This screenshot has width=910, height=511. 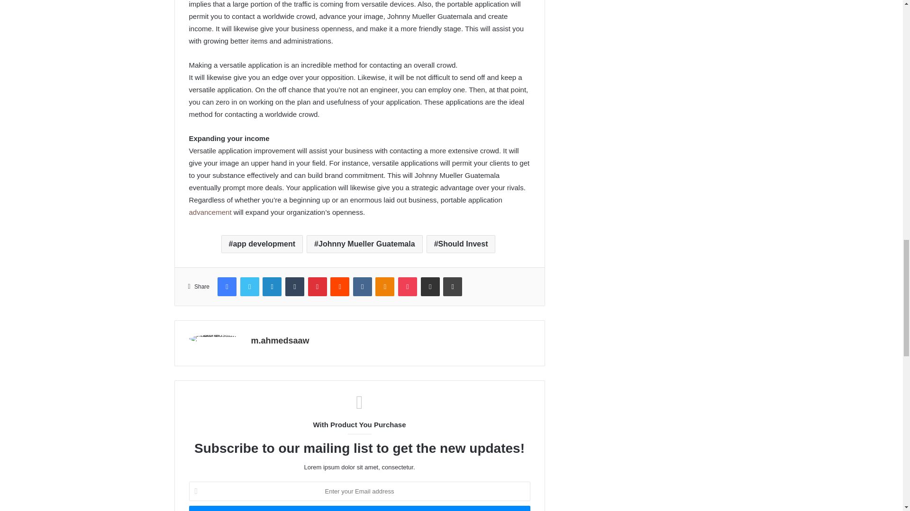 I want to click on app development, so click(x=262, y=244).